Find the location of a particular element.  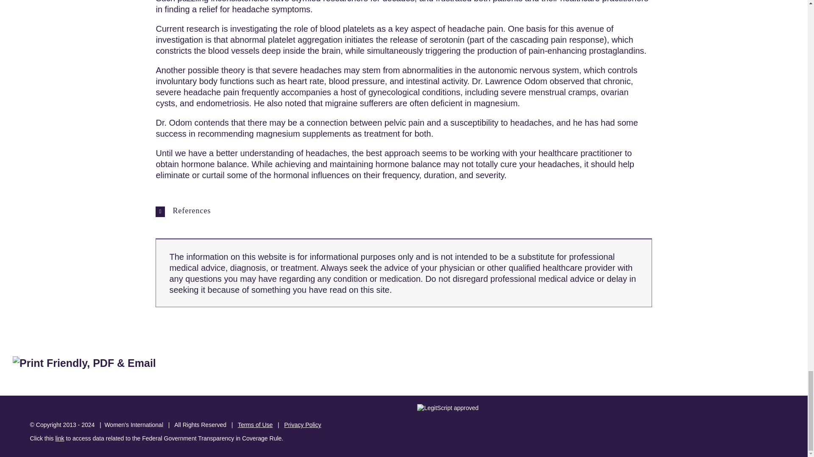

References is located at coordinates (404, 211).